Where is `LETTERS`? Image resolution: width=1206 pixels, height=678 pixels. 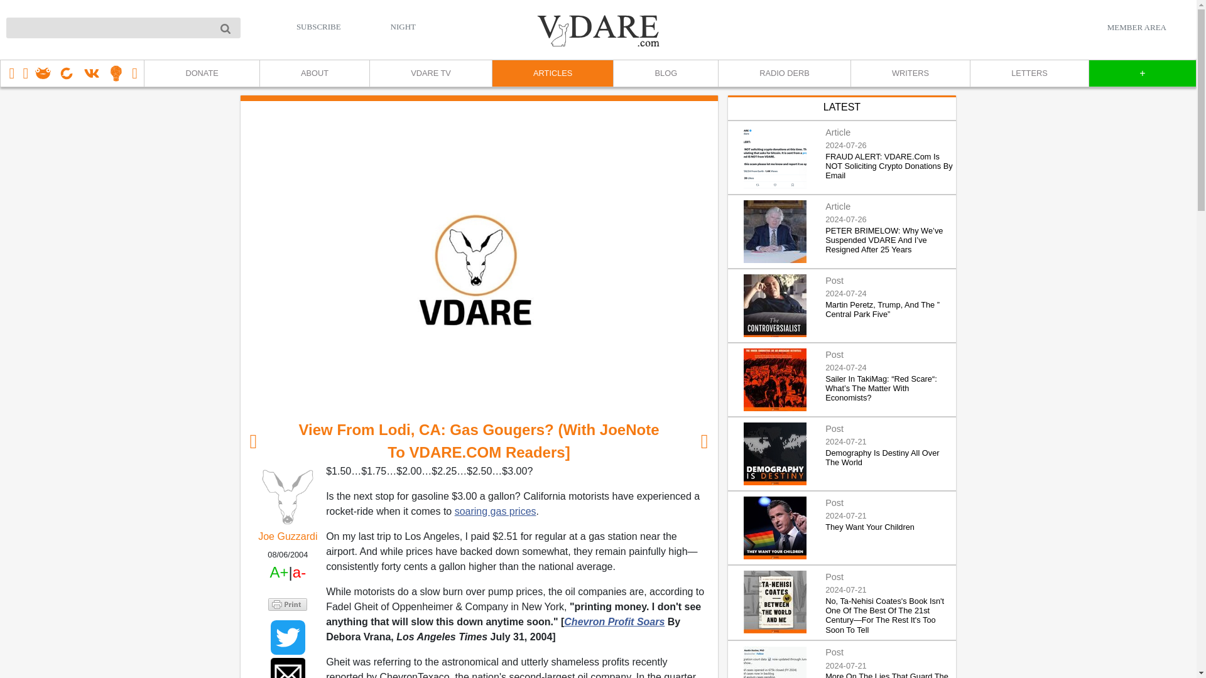
LETTERS is located at coordinates (1029, 73).